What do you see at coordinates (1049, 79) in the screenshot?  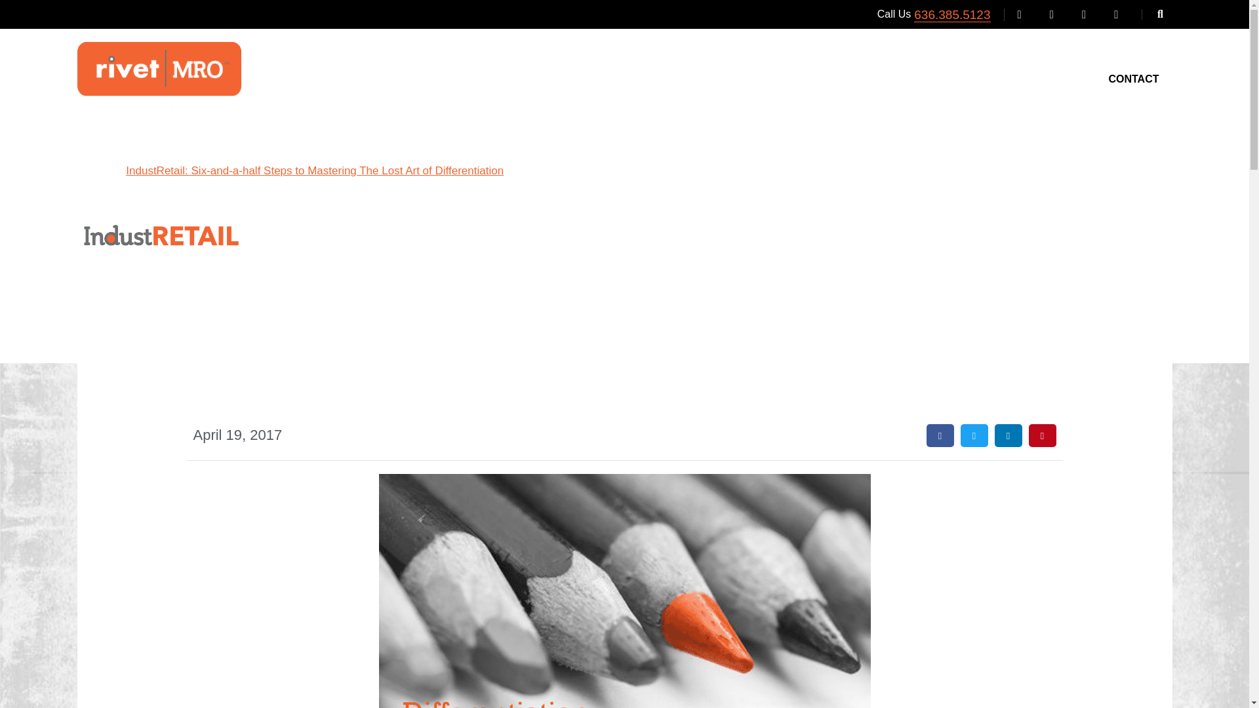 I see `ABOUT US` at bounding box center [1049, 79].